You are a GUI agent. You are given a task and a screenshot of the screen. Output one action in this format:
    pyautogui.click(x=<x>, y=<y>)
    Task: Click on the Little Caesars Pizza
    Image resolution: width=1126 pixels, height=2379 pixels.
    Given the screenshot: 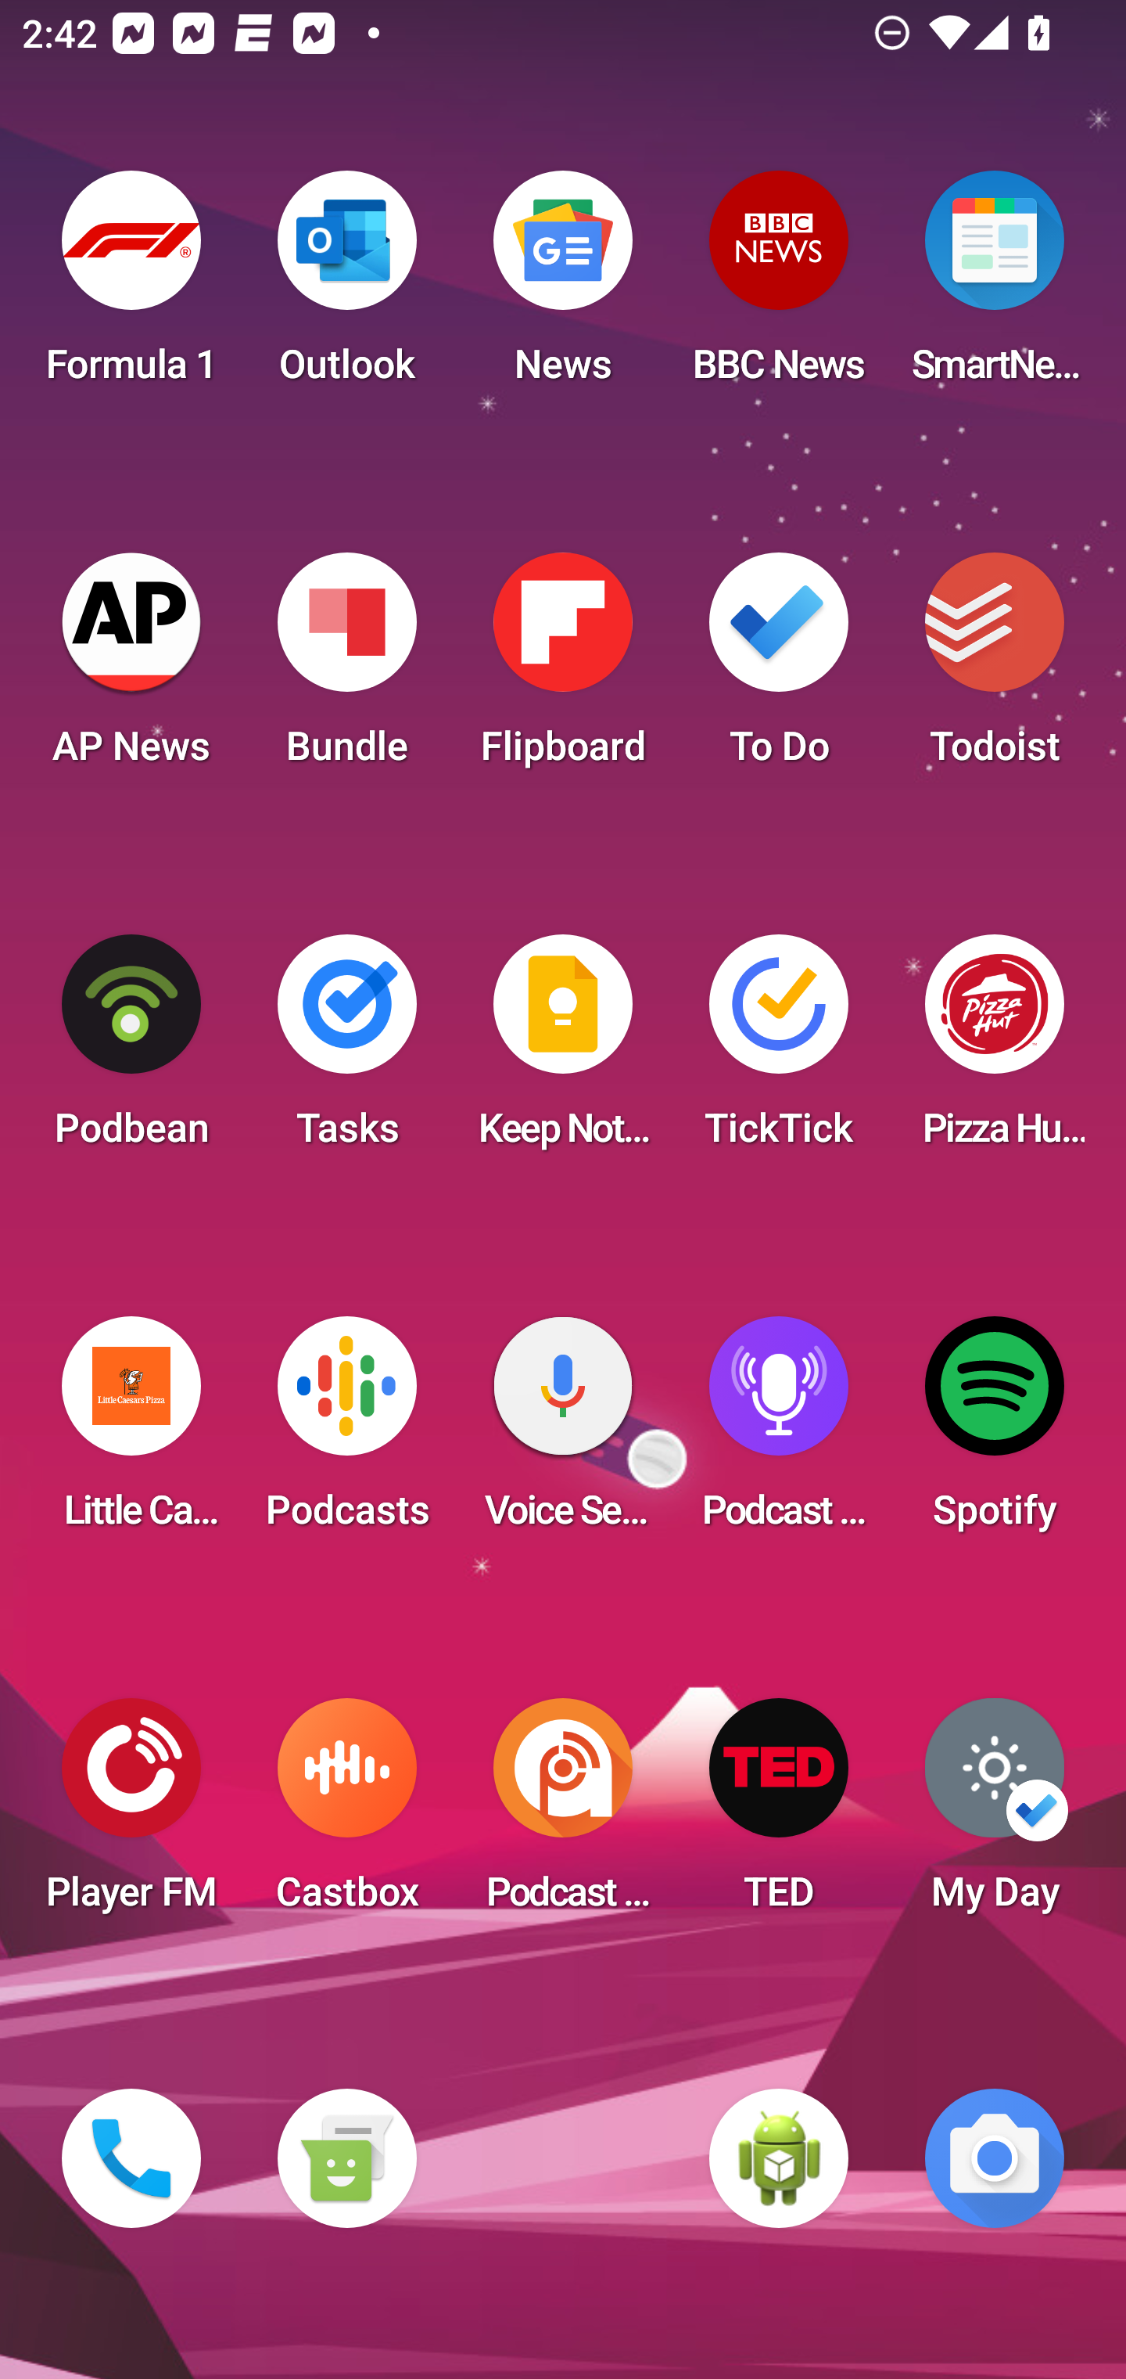 What is the action you would take?
    pyautogui.click(x=131, y=1432)
    